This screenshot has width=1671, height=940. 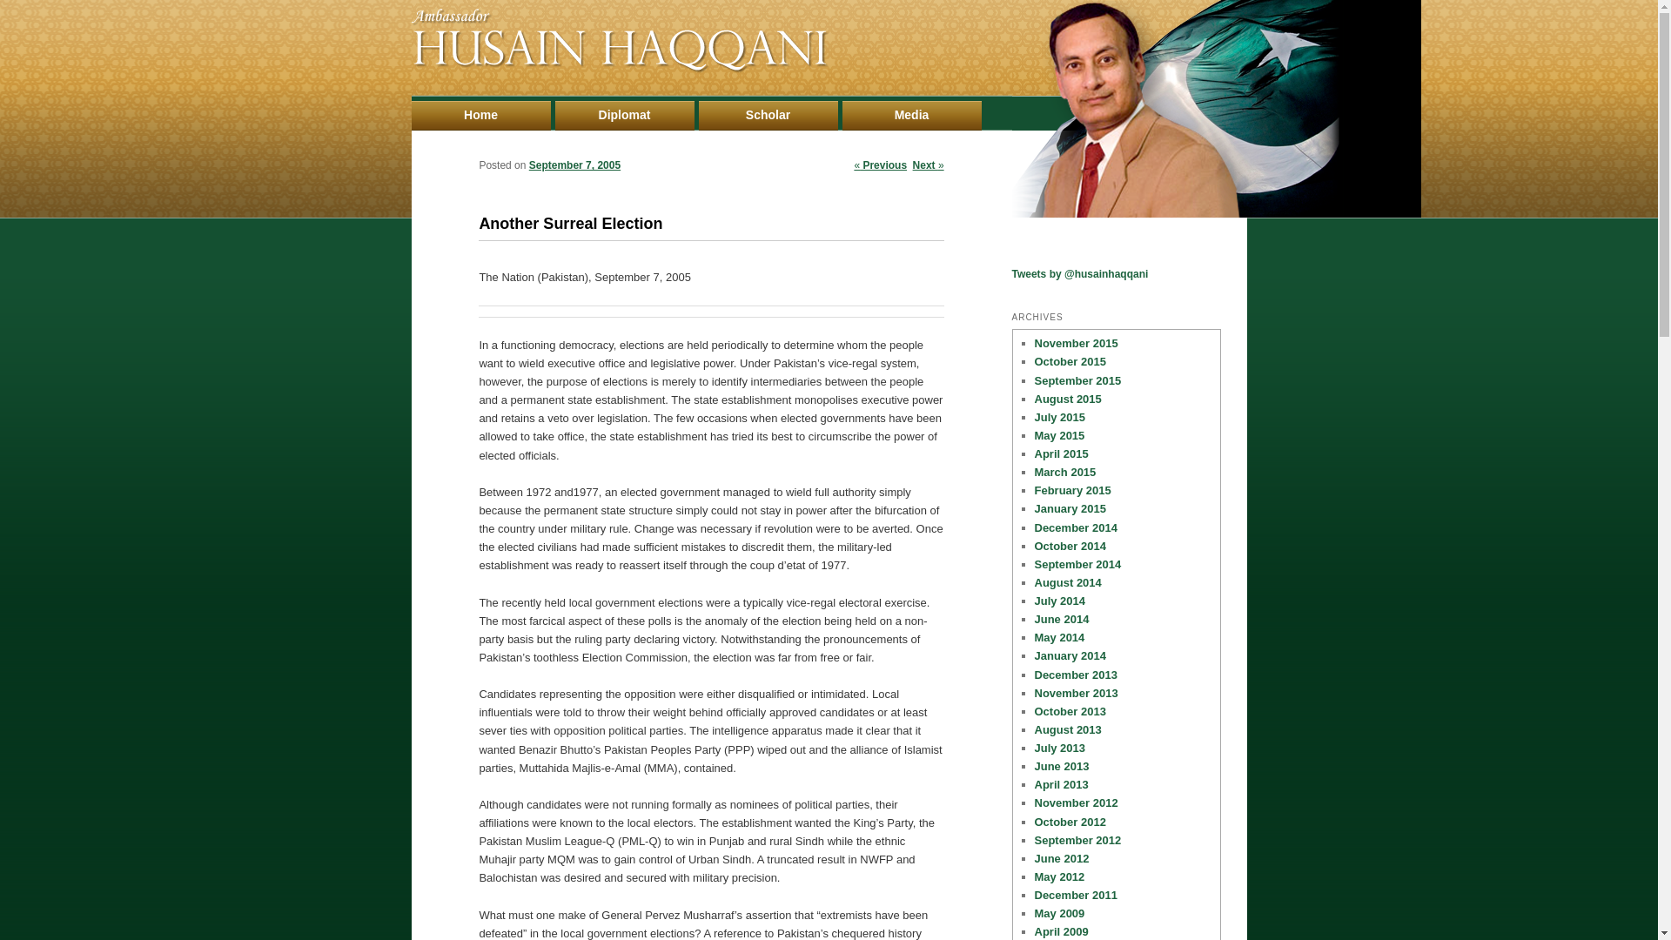 I want to click on December 2013, so click(x=1075, y=675).